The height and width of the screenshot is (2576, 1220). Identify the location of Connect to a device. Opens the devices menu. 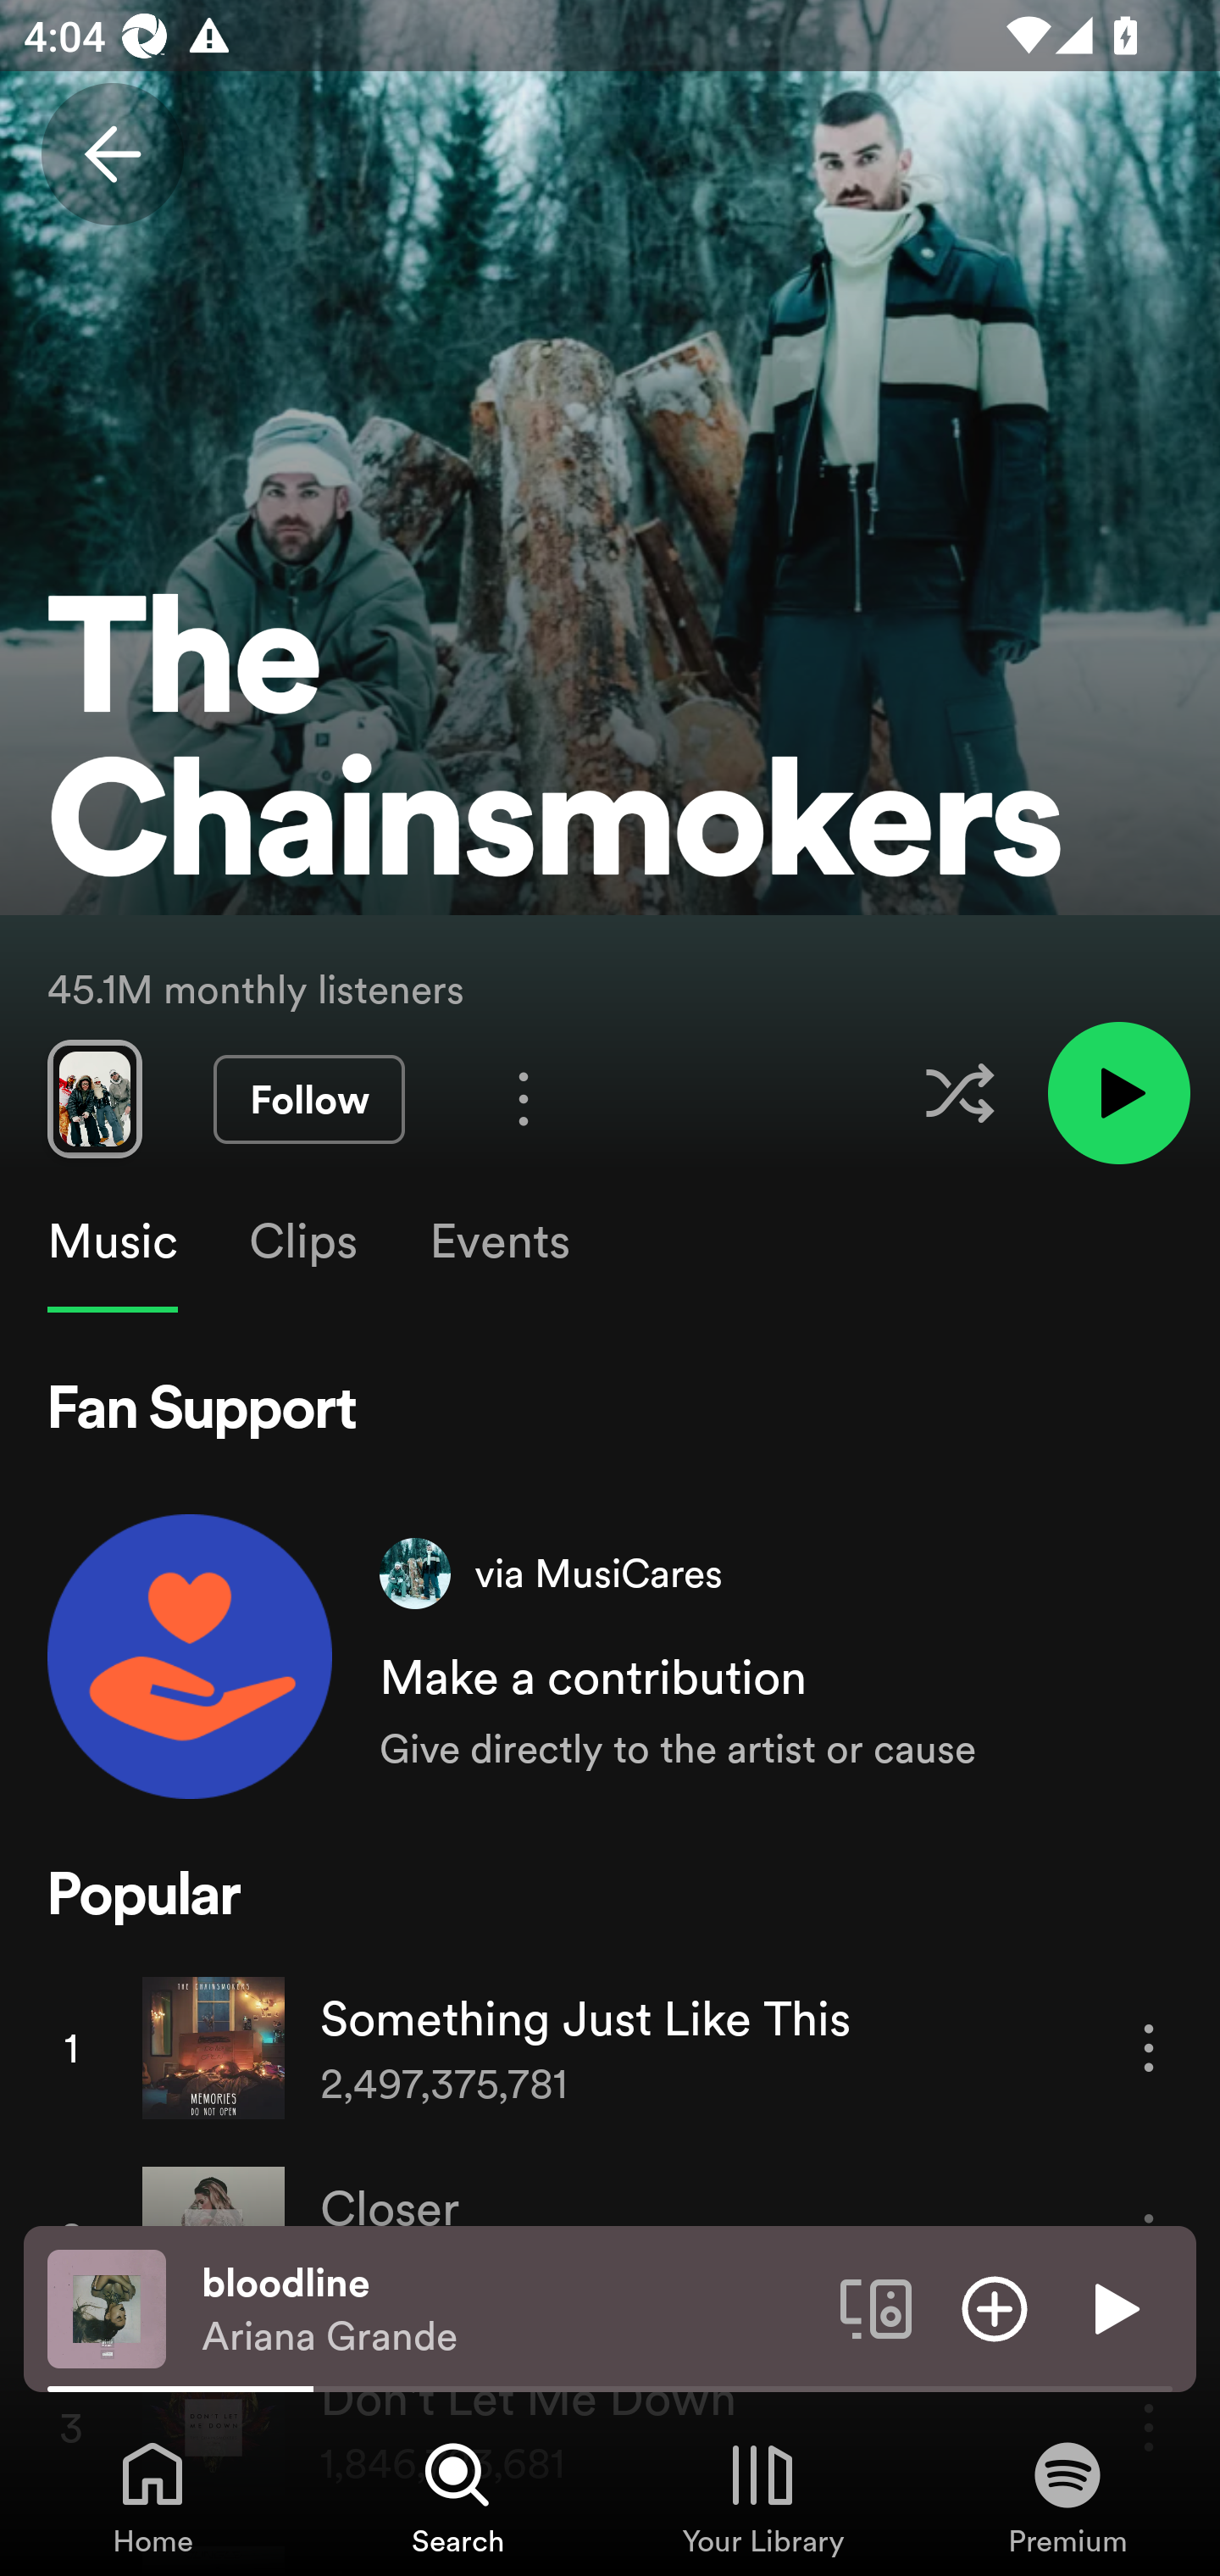
(876, 2307).